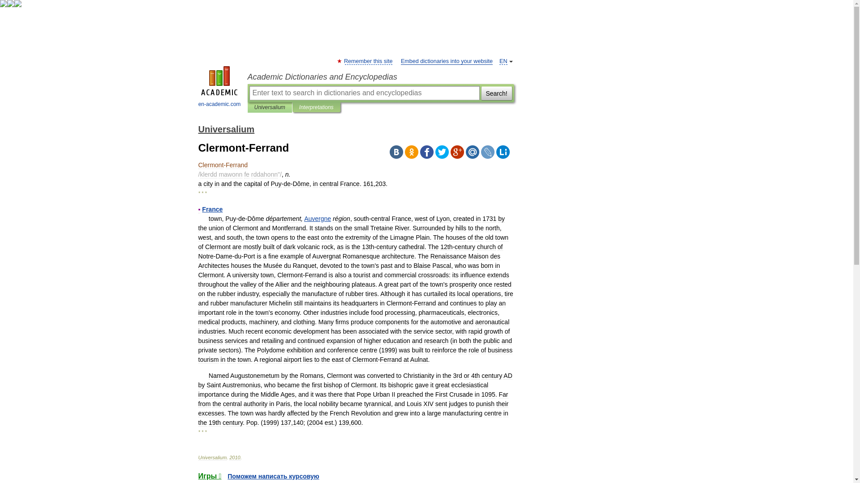 The width and height of the screenshot is (860, 483). I want to click on Auvergne, so click(318, 218).